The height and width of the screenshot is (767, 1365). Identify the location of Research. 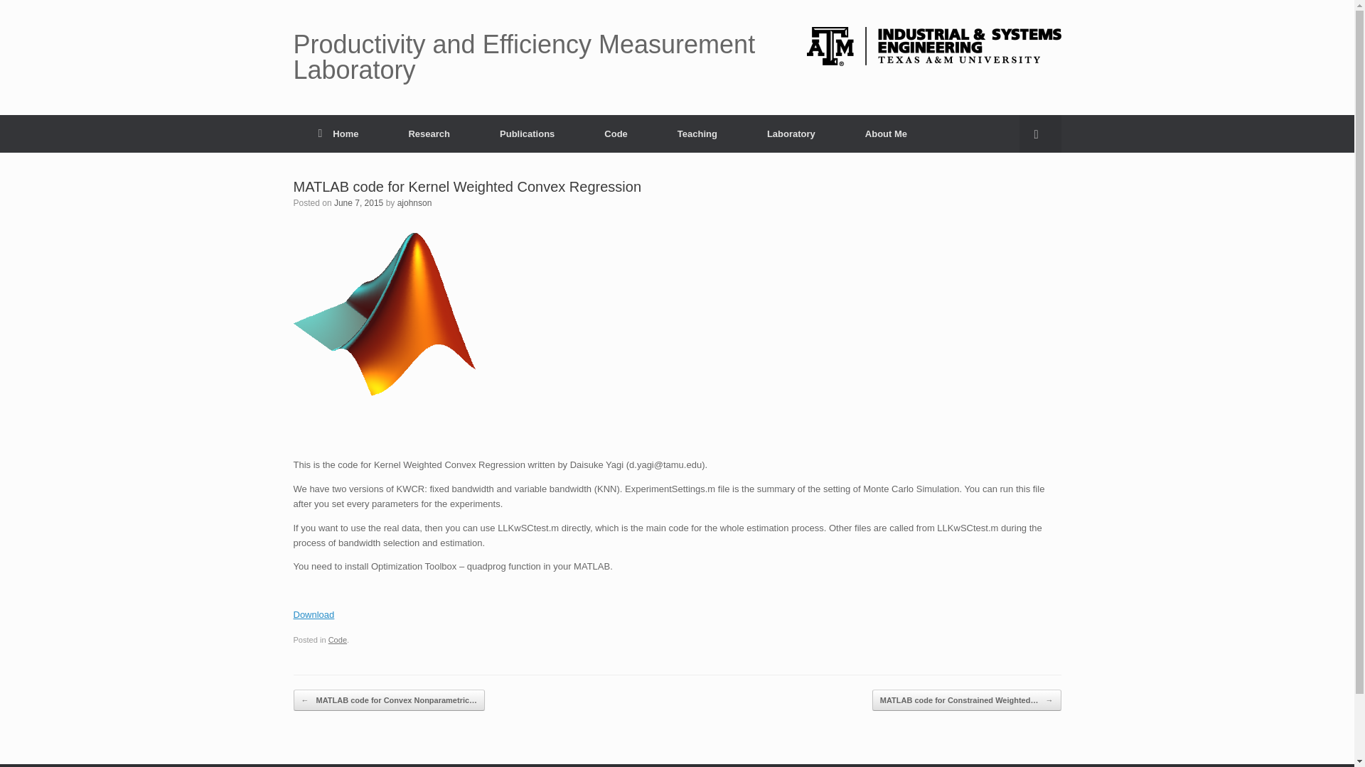
(429, 134).